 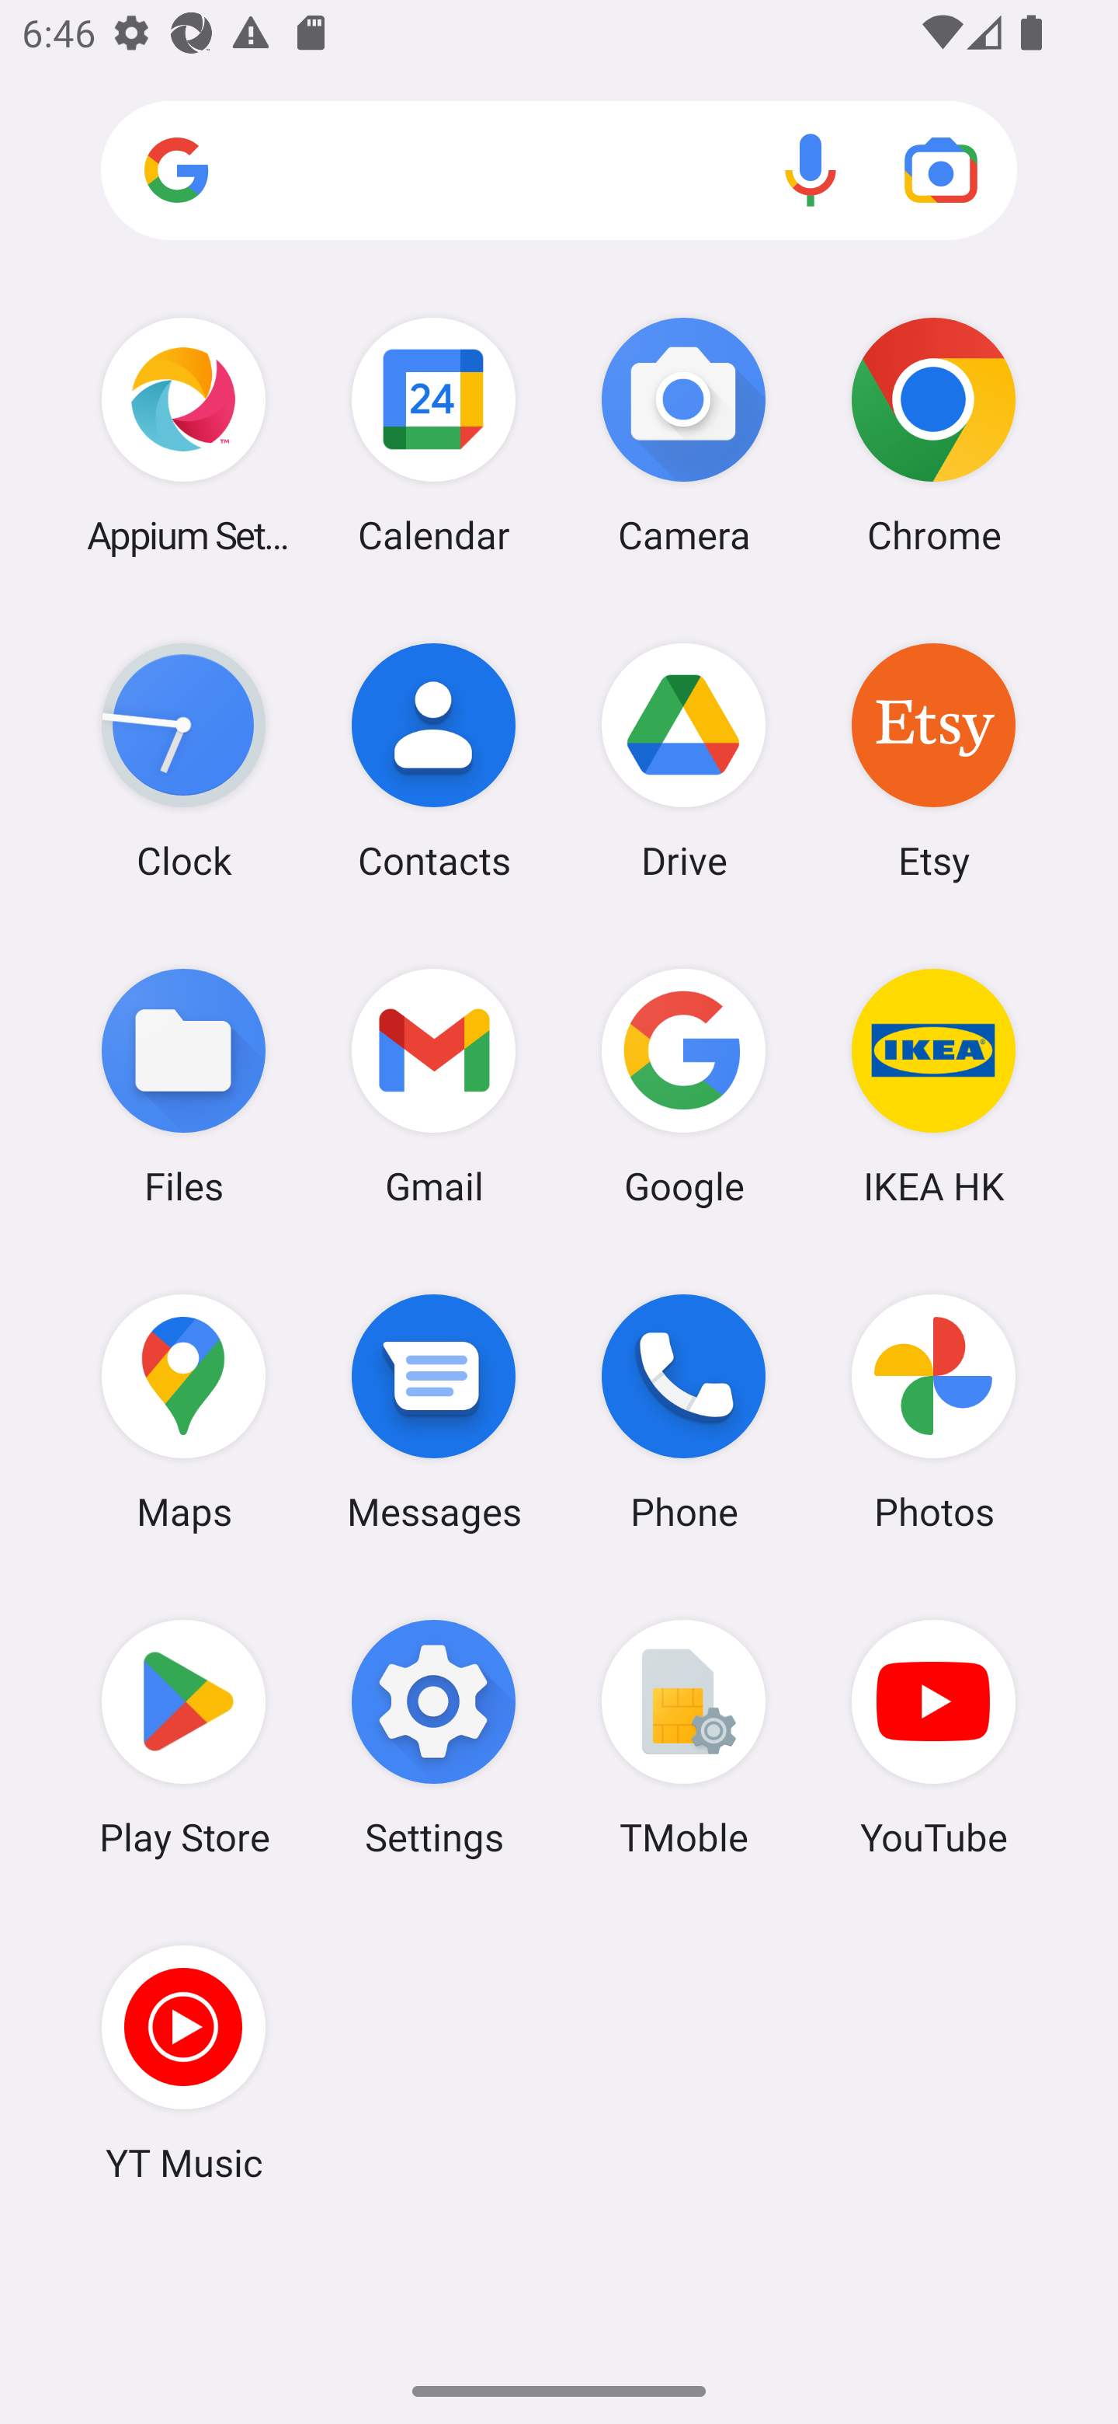 I want to click on Drive, so click(x=684, y=761).